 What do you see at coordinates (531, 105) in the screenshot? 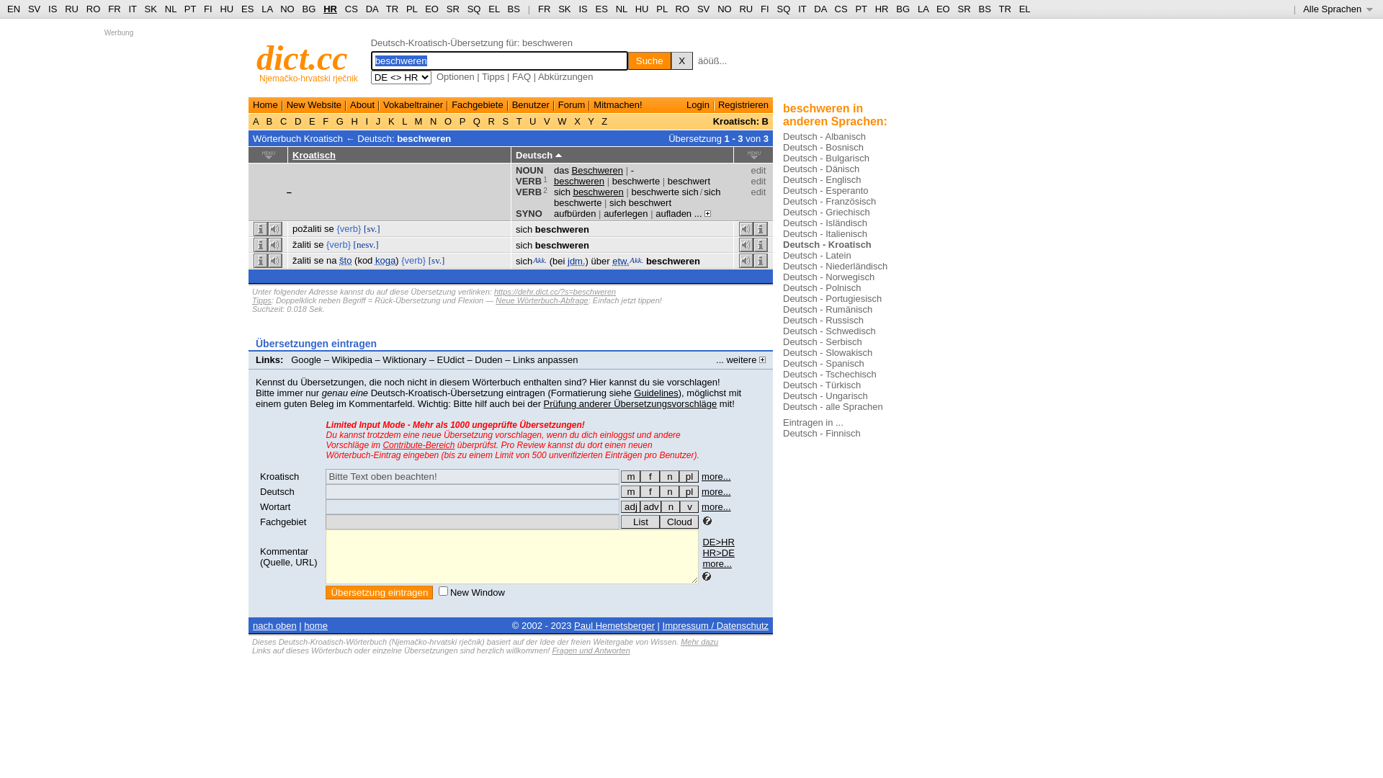
I see `Benutzer` at bounding box center [531, 105].